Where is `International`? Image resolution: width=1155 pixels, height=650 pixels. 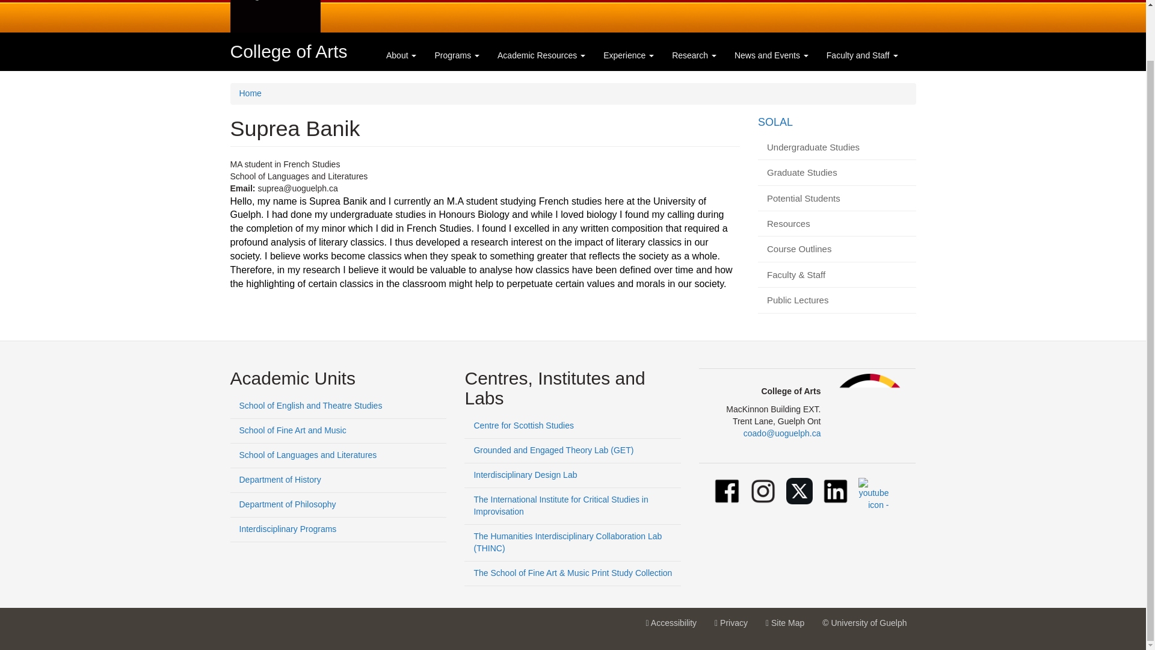
International is located at coordinates (289, 51).